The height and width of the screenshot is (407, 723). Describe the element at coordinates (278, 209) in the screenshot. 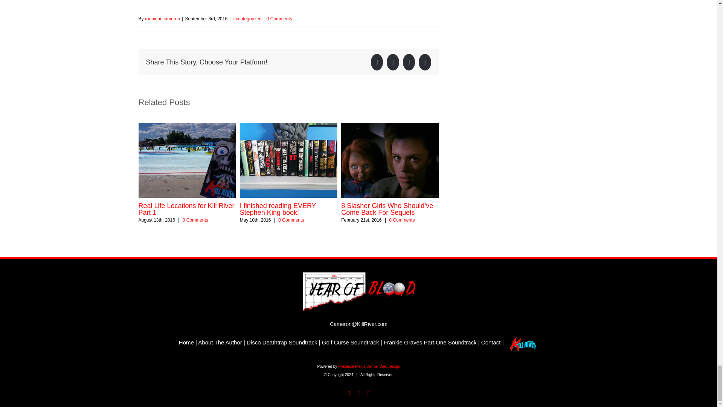

I see `I finished reading EVERY Stephen King book!` at that location.